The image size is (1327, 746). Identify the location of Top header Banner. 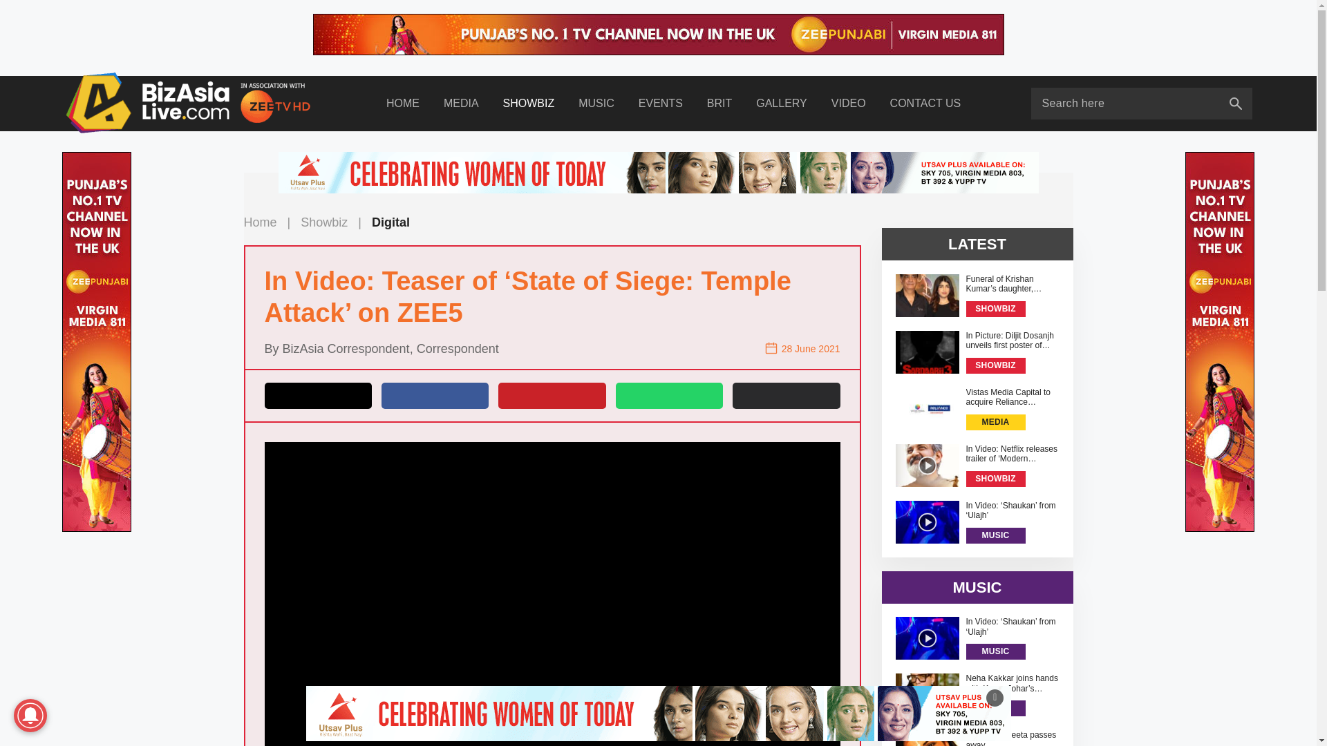
(657, 35).